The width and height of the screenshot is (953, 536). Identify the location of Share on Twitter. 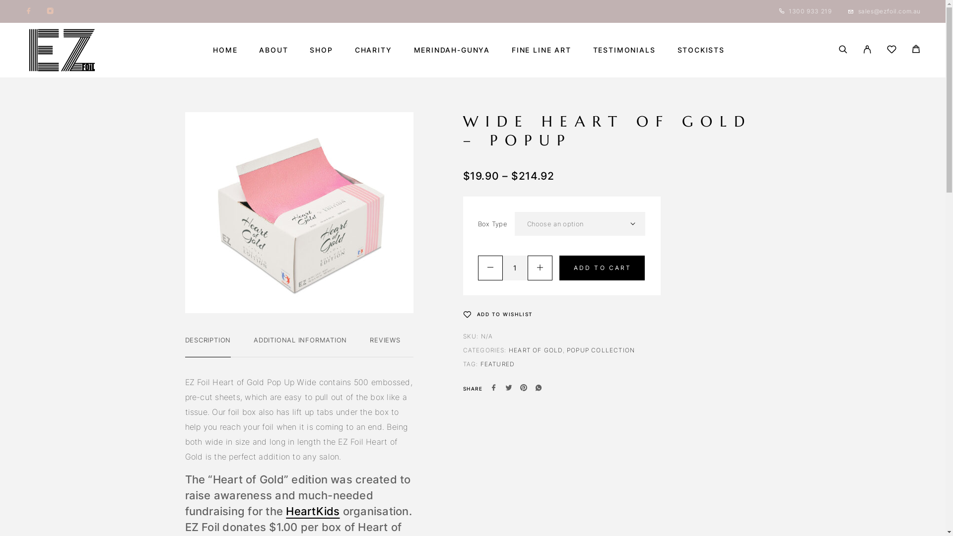
(508, 389).